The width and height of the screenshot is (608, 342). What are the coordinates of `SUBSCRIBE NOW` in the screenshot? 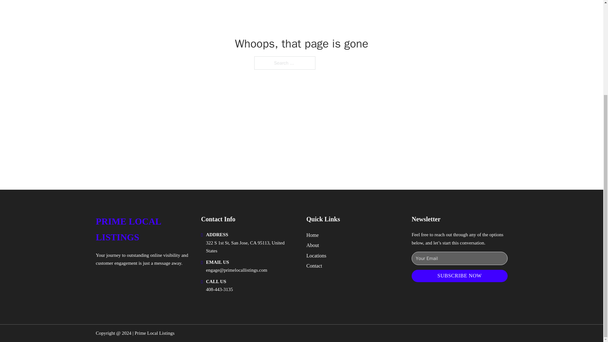 It's located at (459, 276).